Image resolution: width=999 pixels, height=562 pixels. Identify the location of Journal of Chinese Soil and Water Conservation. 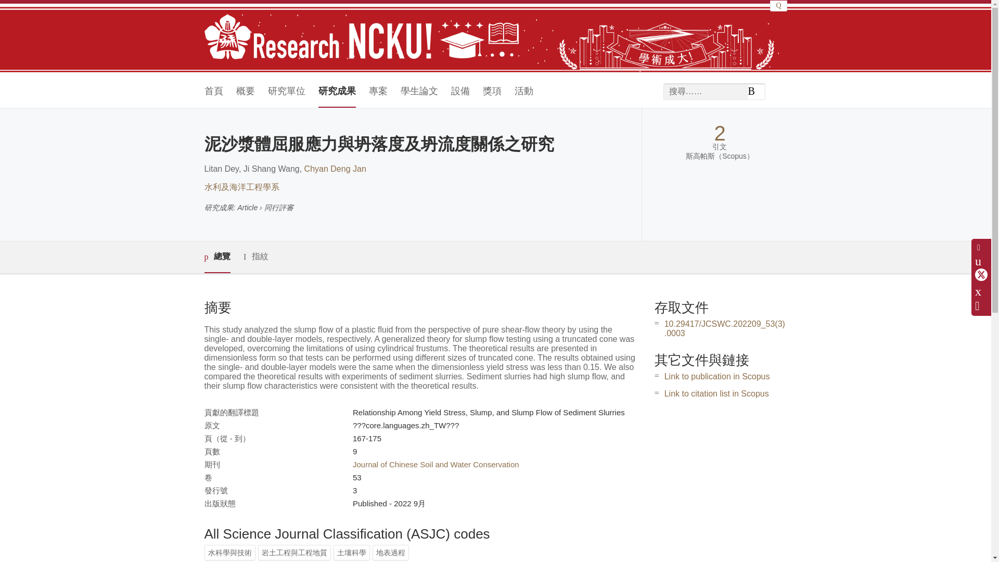
(436, 464).